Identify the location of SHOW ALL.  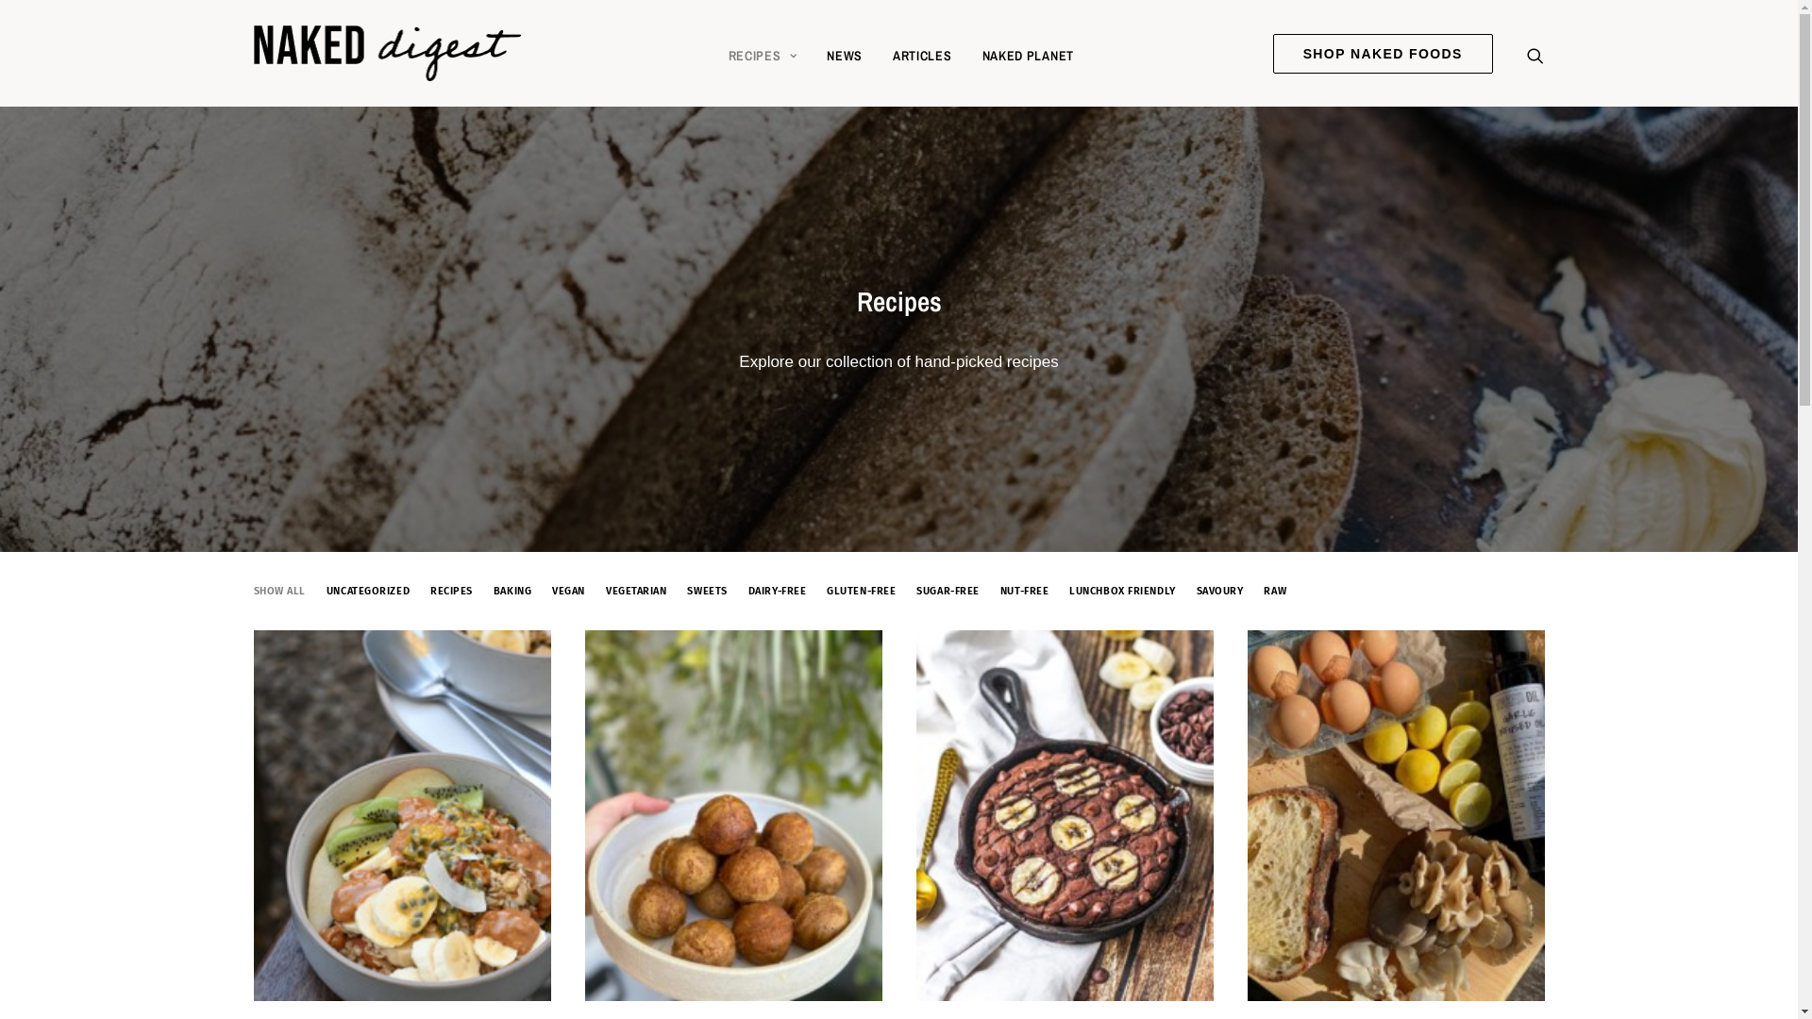
(279, 591).